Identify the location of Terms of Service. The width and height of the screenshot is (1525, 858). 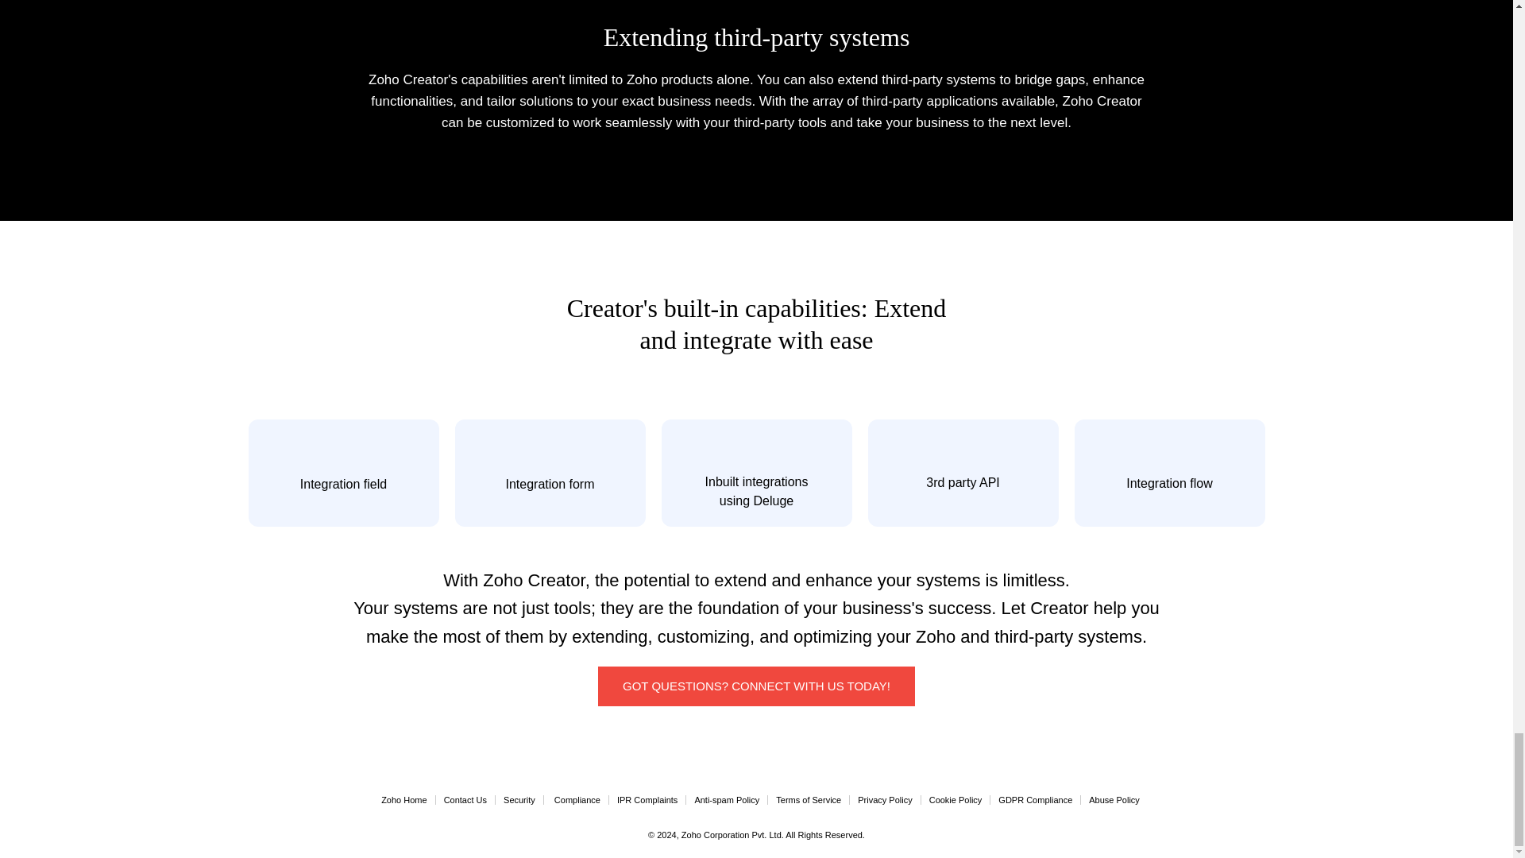
(809, 800).